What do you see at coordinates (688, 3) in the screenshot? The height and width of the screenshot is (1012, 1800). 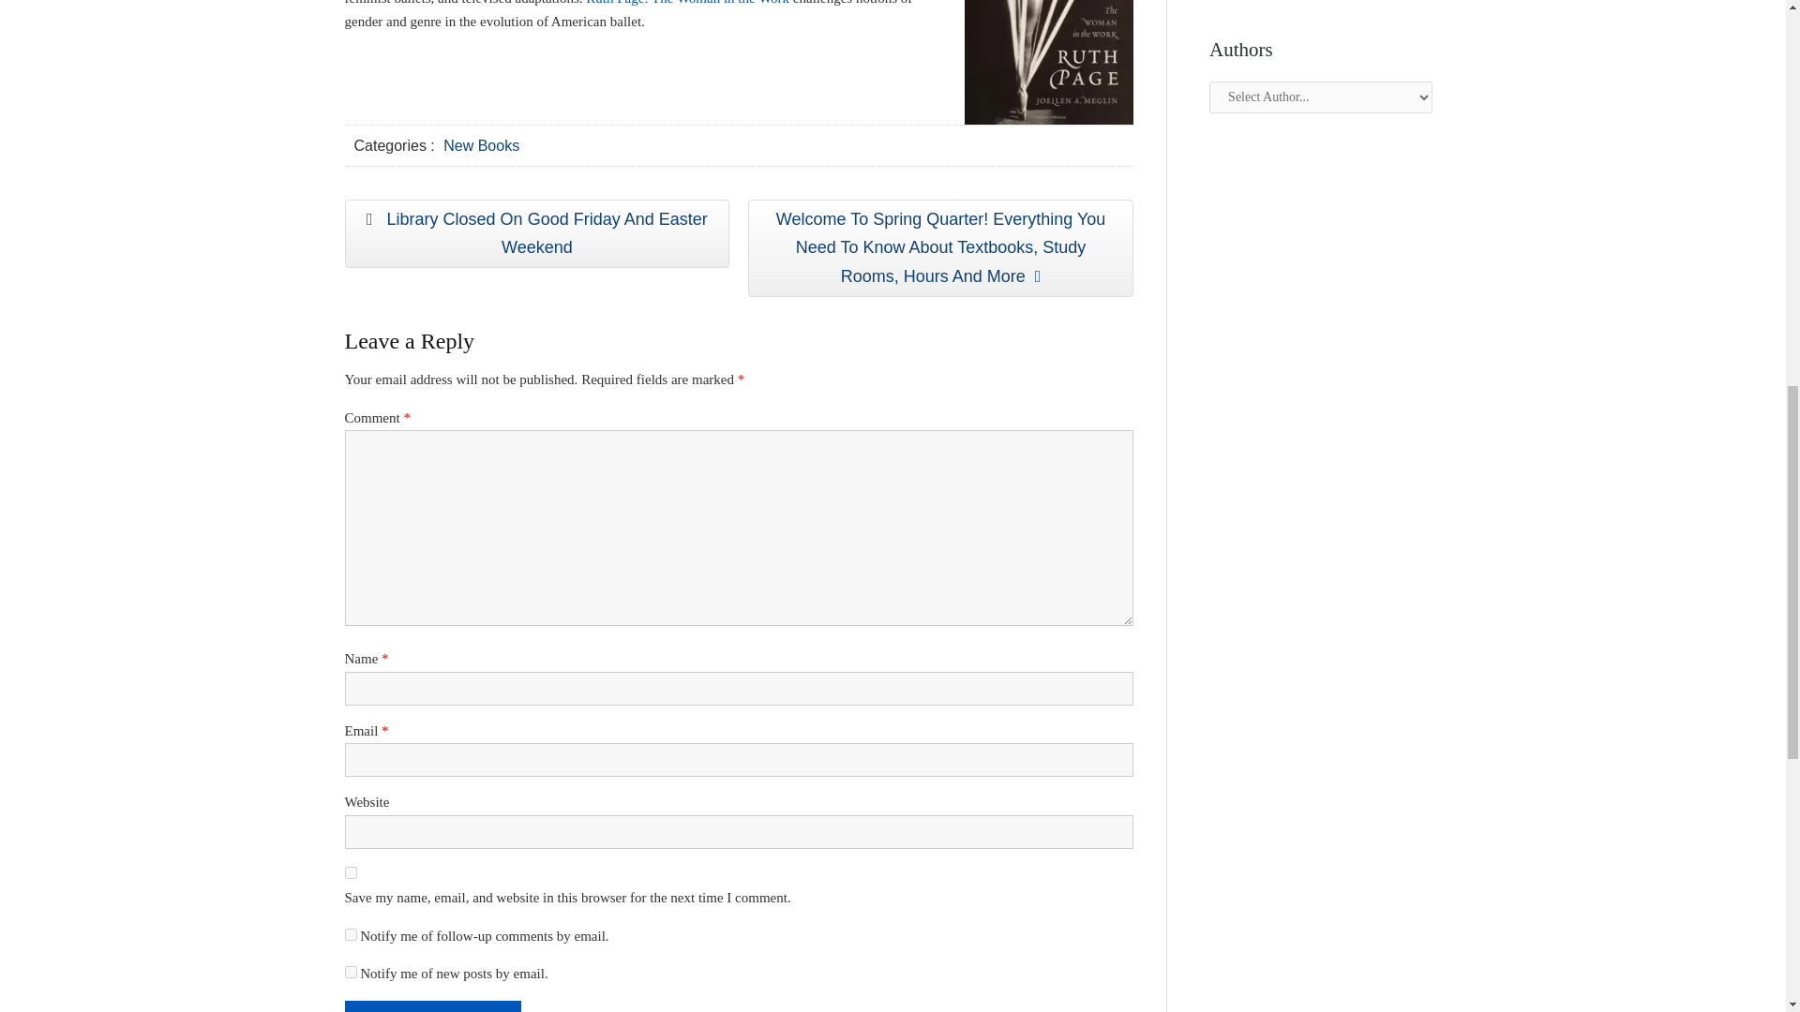 I see `Post Comment` at bounding box center [688, 3].